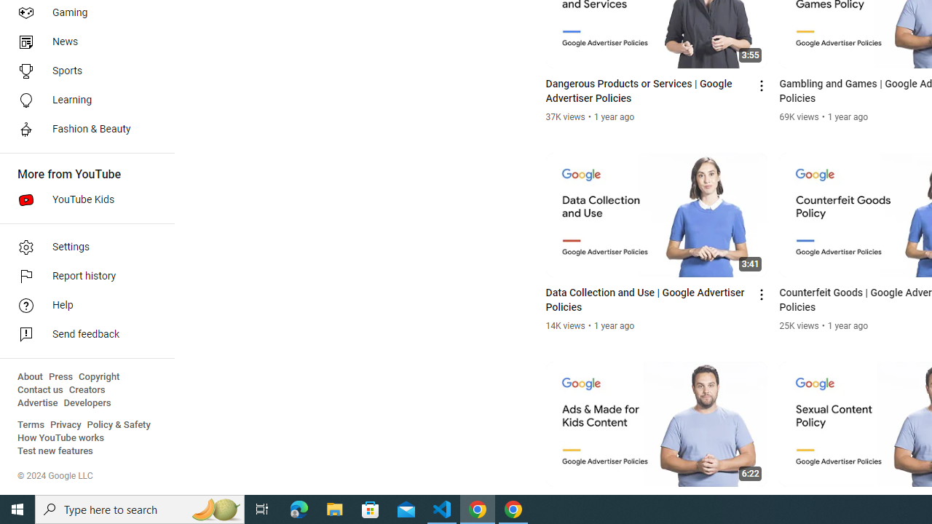 The height and width of the screenshot is (524, 932). Describe the element at coordinates (83, 199) in the screenshot. I see `YouTube Kids` at that location.